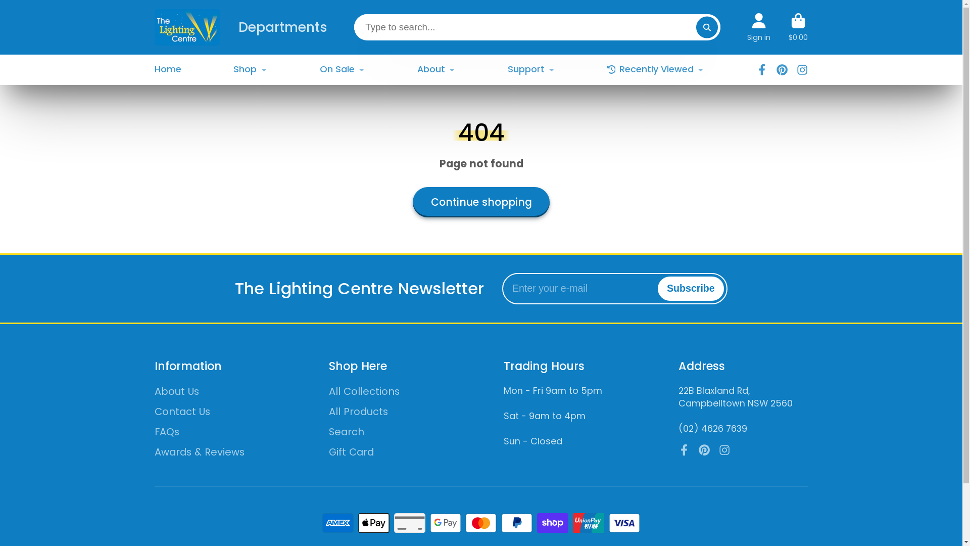  Describe the element at coordinates (481, 202) in the screenshot. I see `Continue shopping` at that location.